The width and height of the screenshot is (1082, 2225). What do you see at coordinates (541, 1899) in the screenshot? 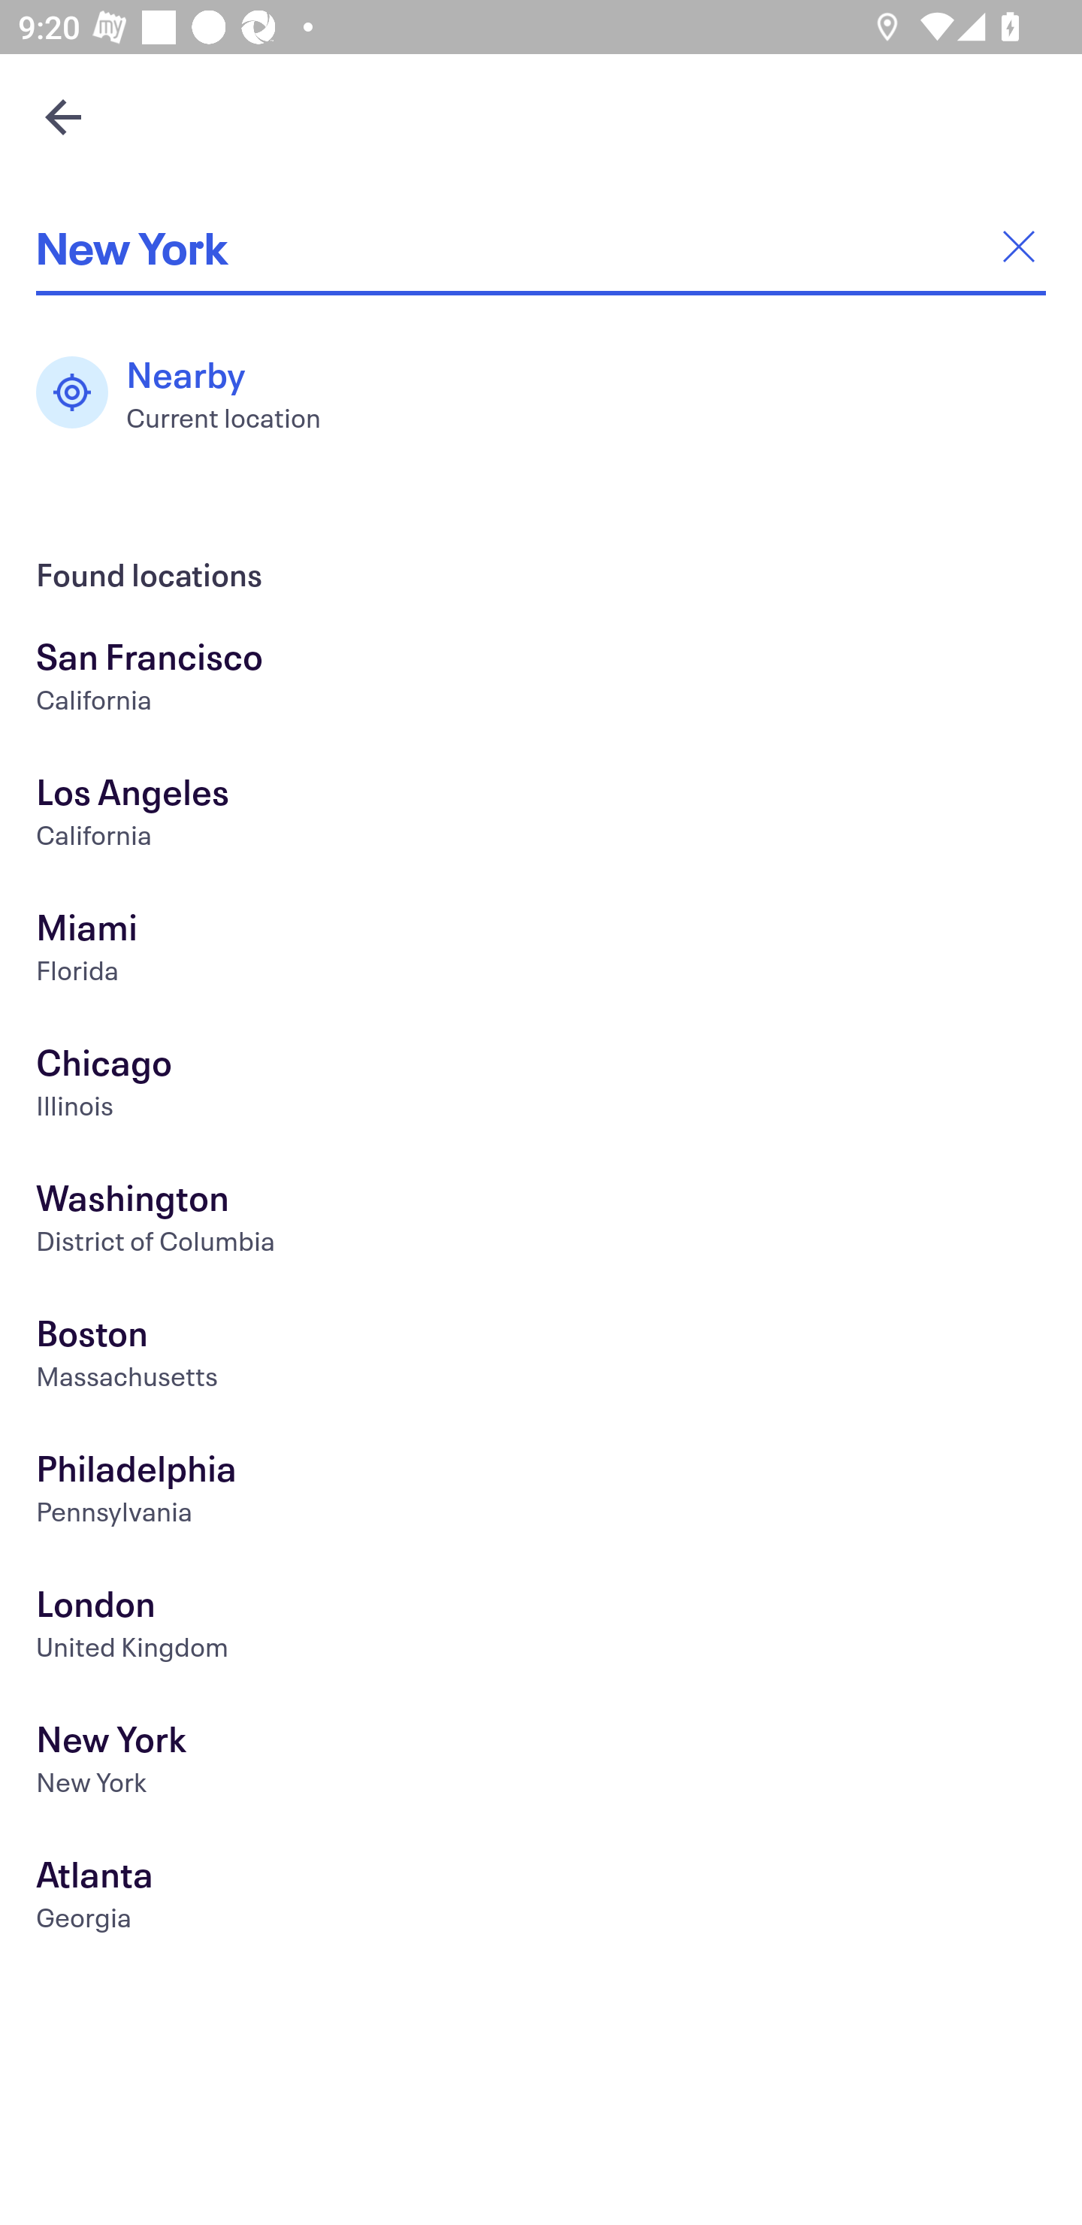
I see `Atlanta Georgia` at bounding box center [541, 1899].